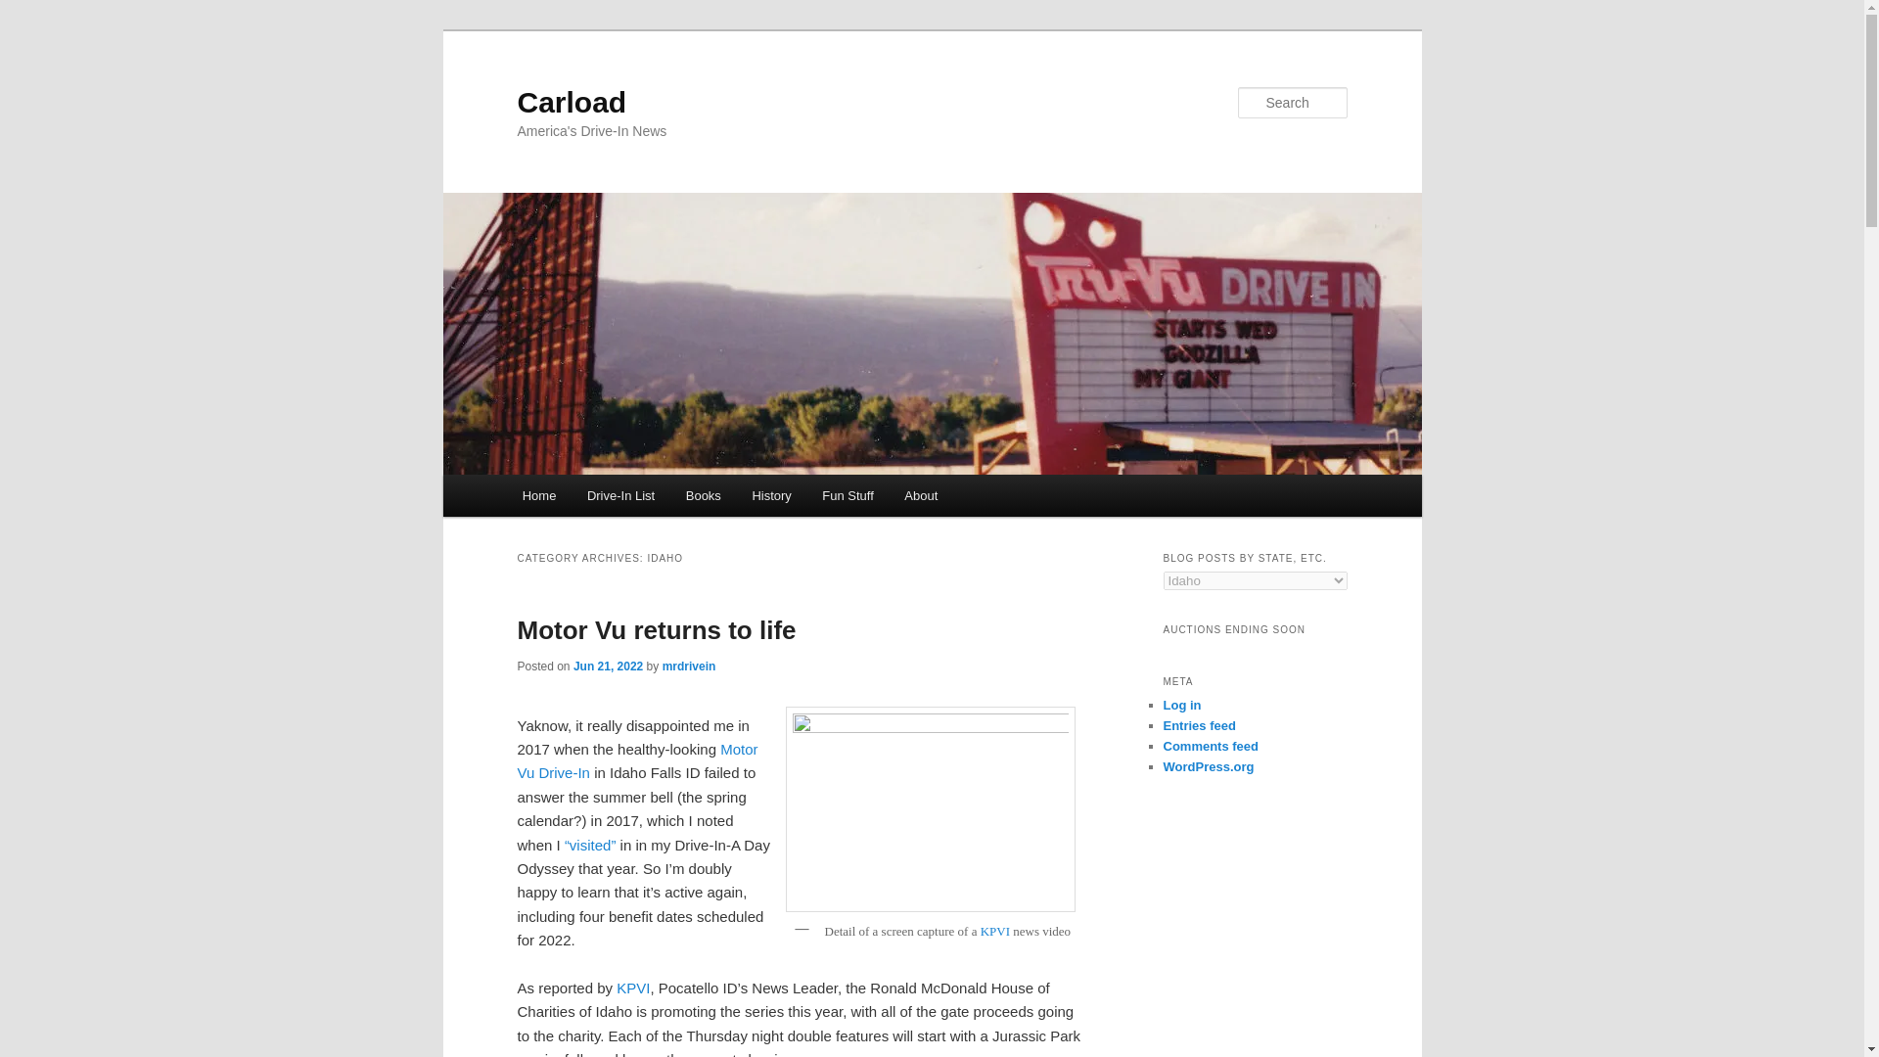  What do you see at coordinates (636, 761) in the screenshot?
I see `Motor Vu Drive-In` at bounding box center [636, 761].